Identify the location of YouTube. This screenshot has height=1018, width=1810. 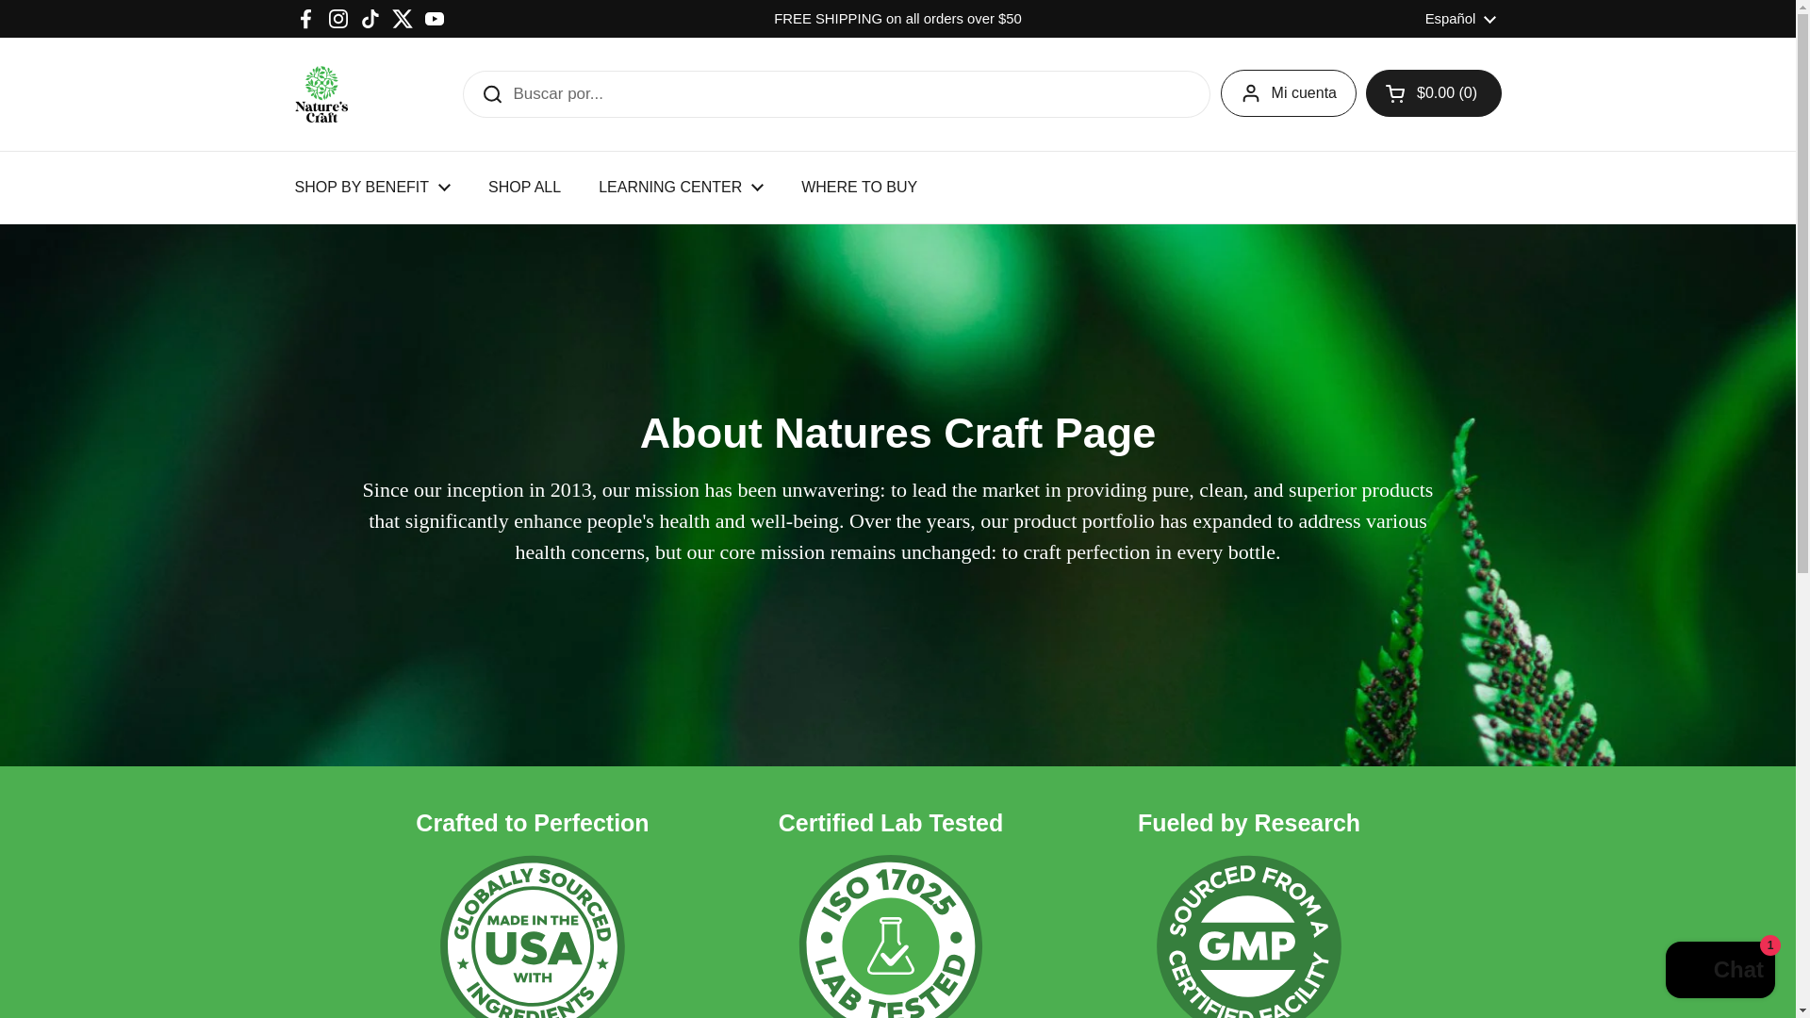
(434, 19).